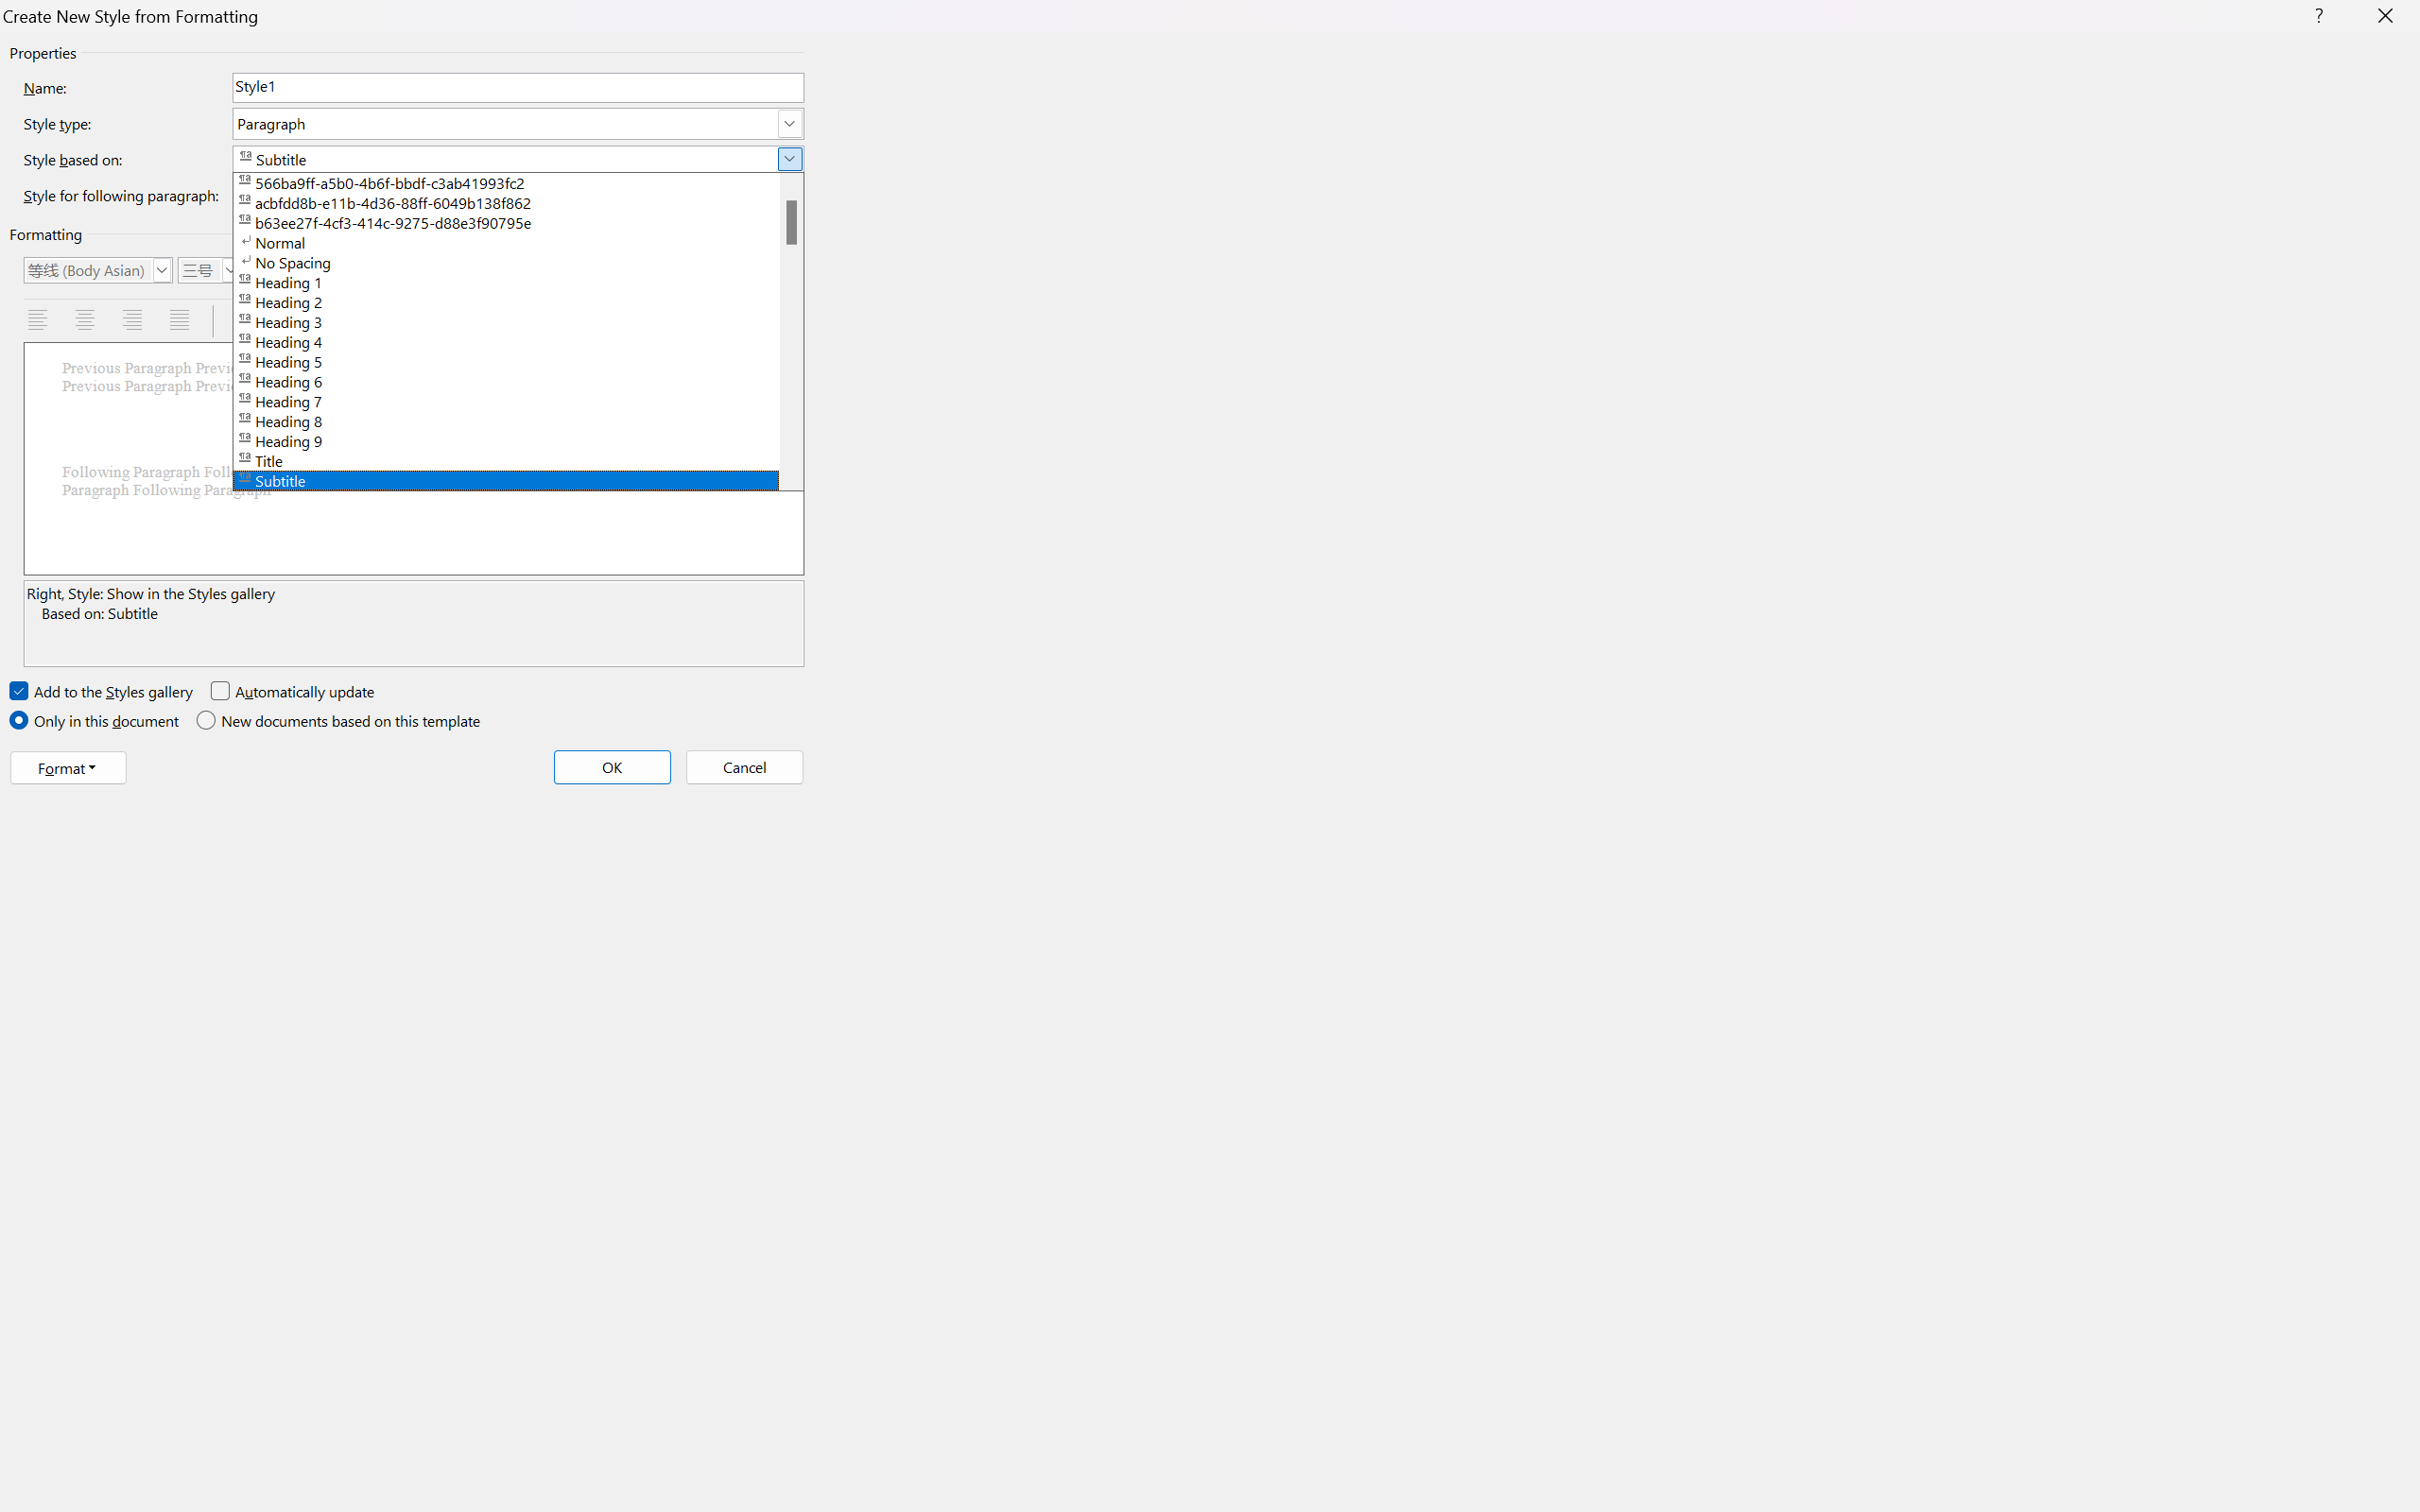 The image size is (2420, 1512). What do you see at coordinates (518, 87) in the screenshot?
I see `RichEdit Control` at bounding box center [518, 87].